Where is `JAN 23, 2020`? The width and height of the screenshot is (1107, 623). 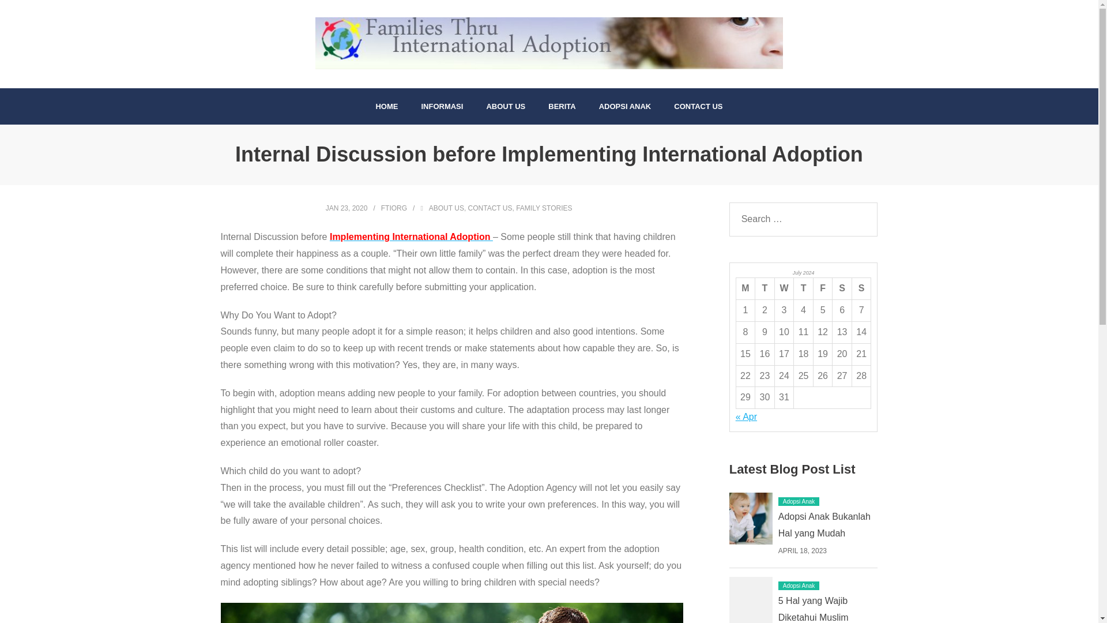 JAN 23, 2020 is located at coordinates (346, 208).